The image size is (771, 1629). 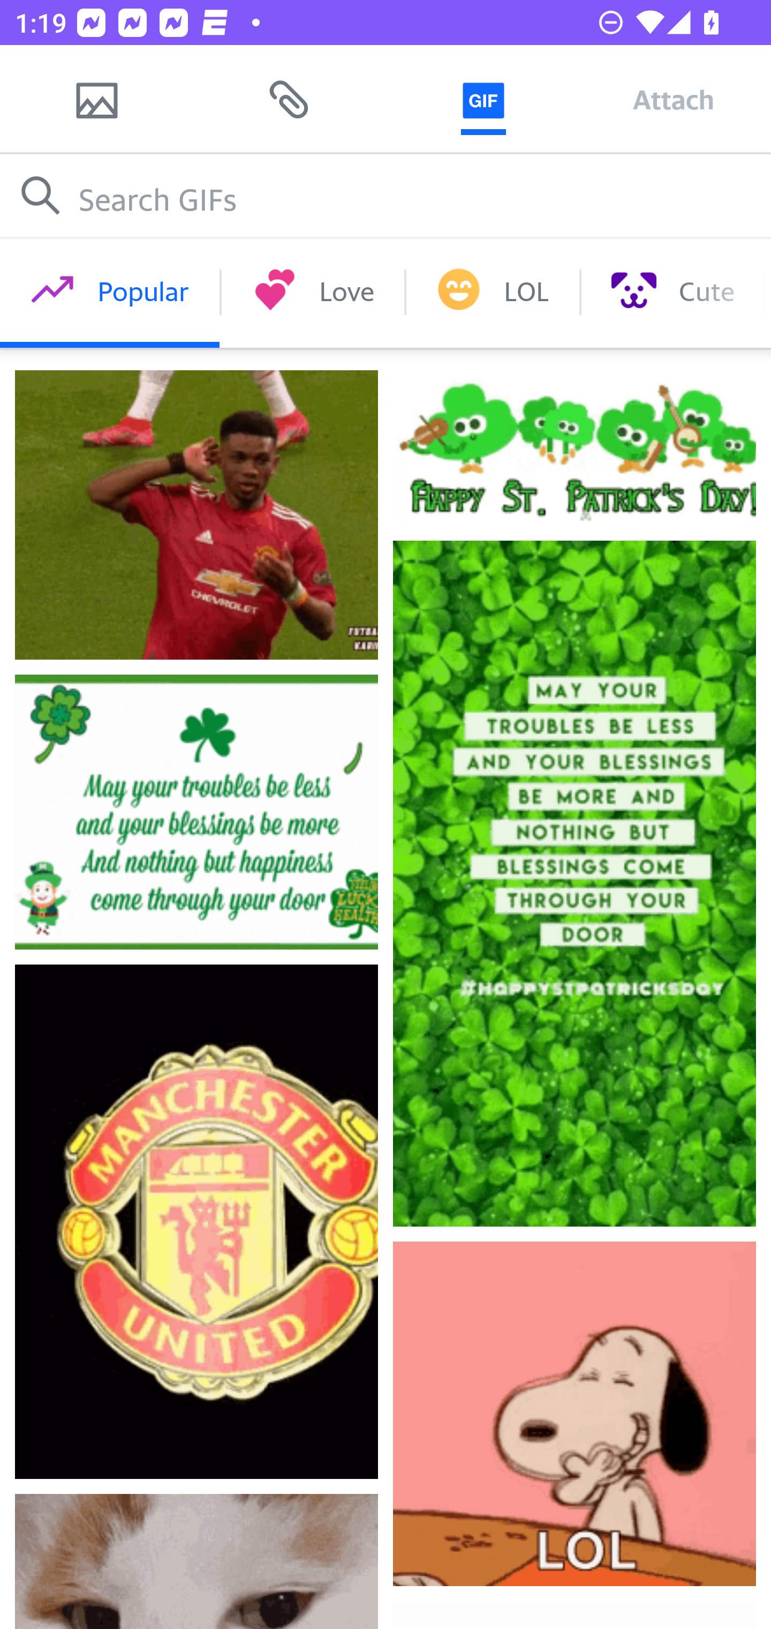 What do you see at coordinates (483, 99) in the screenshot?
I see `GIFs` at bounding box center [483, 99].